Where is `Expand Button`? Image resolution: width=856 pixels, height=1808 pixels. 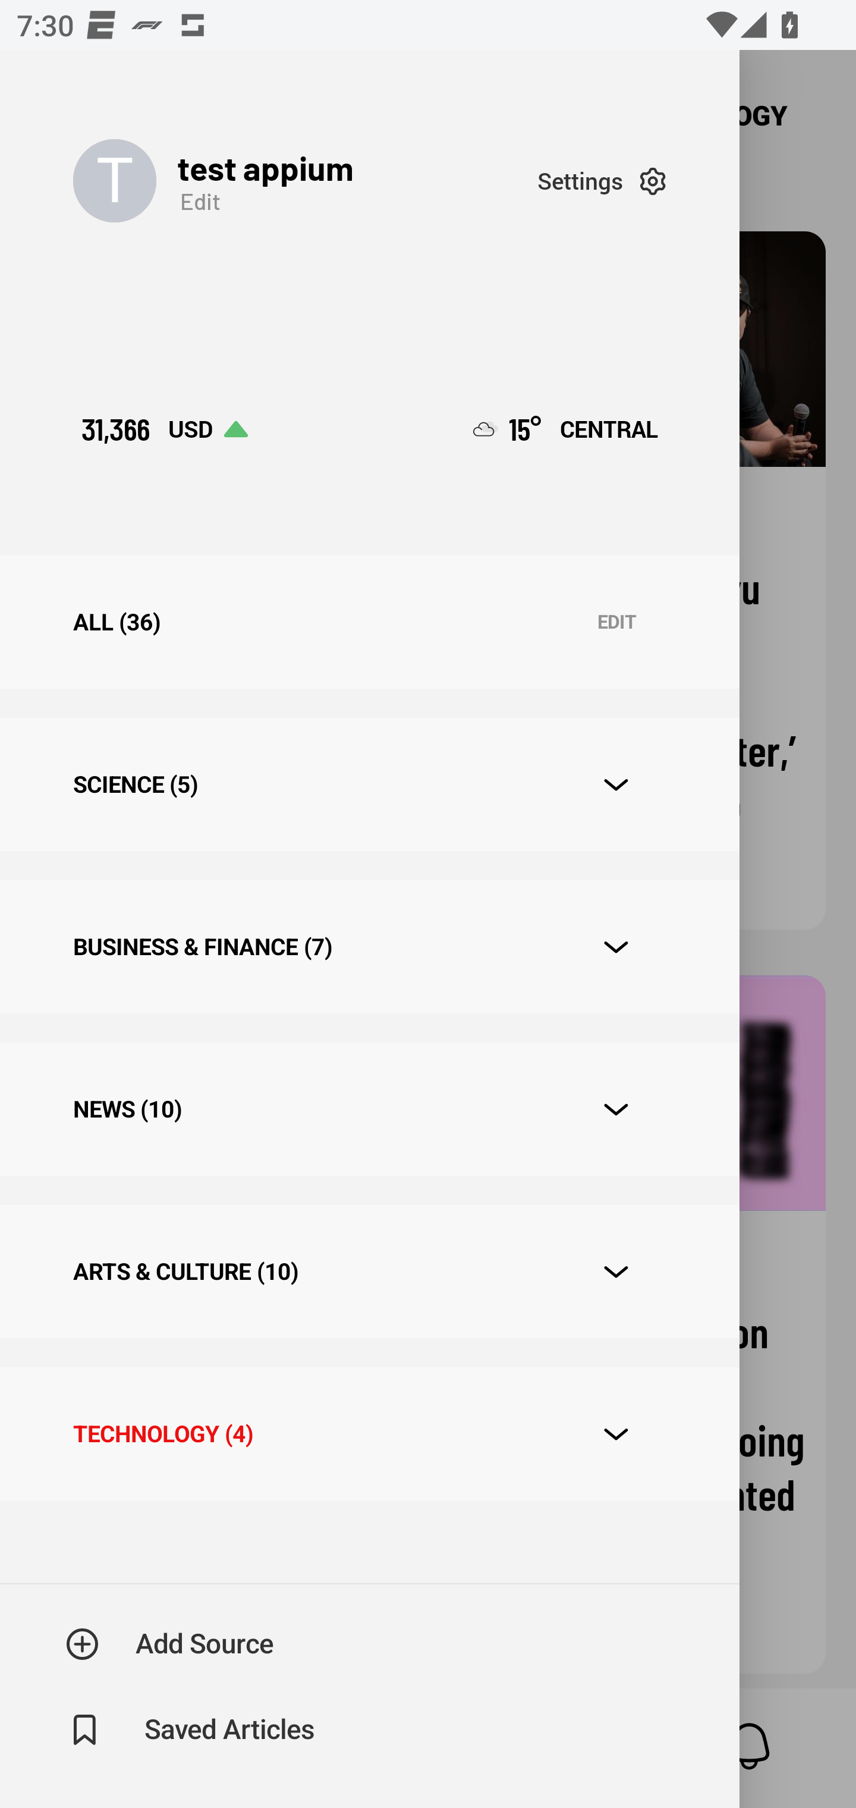
Expand Button is located at coordinates (616, 1435).